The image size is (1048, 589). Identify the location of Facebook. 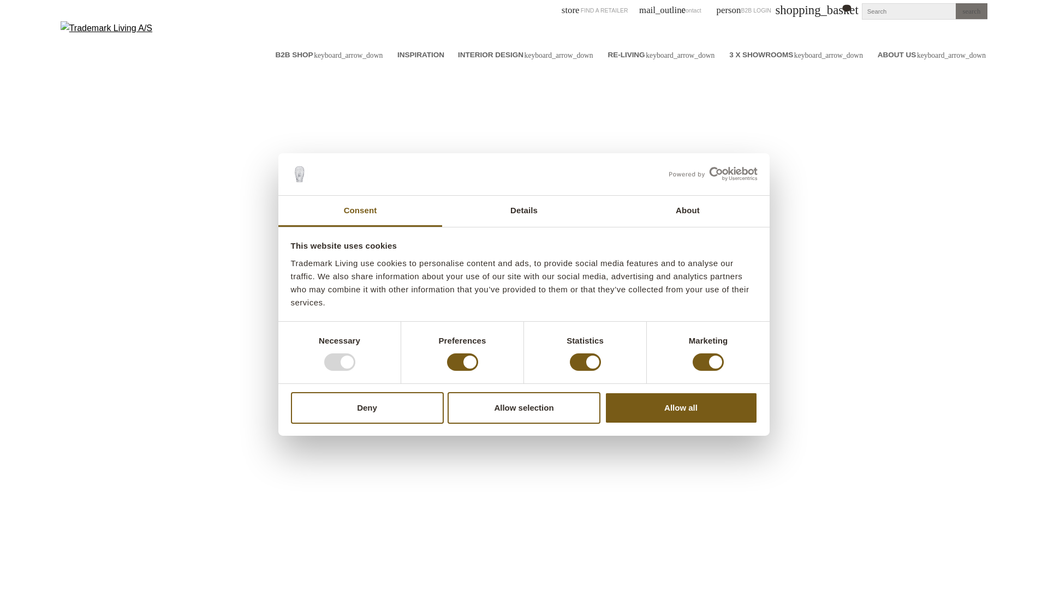
(449, 399).